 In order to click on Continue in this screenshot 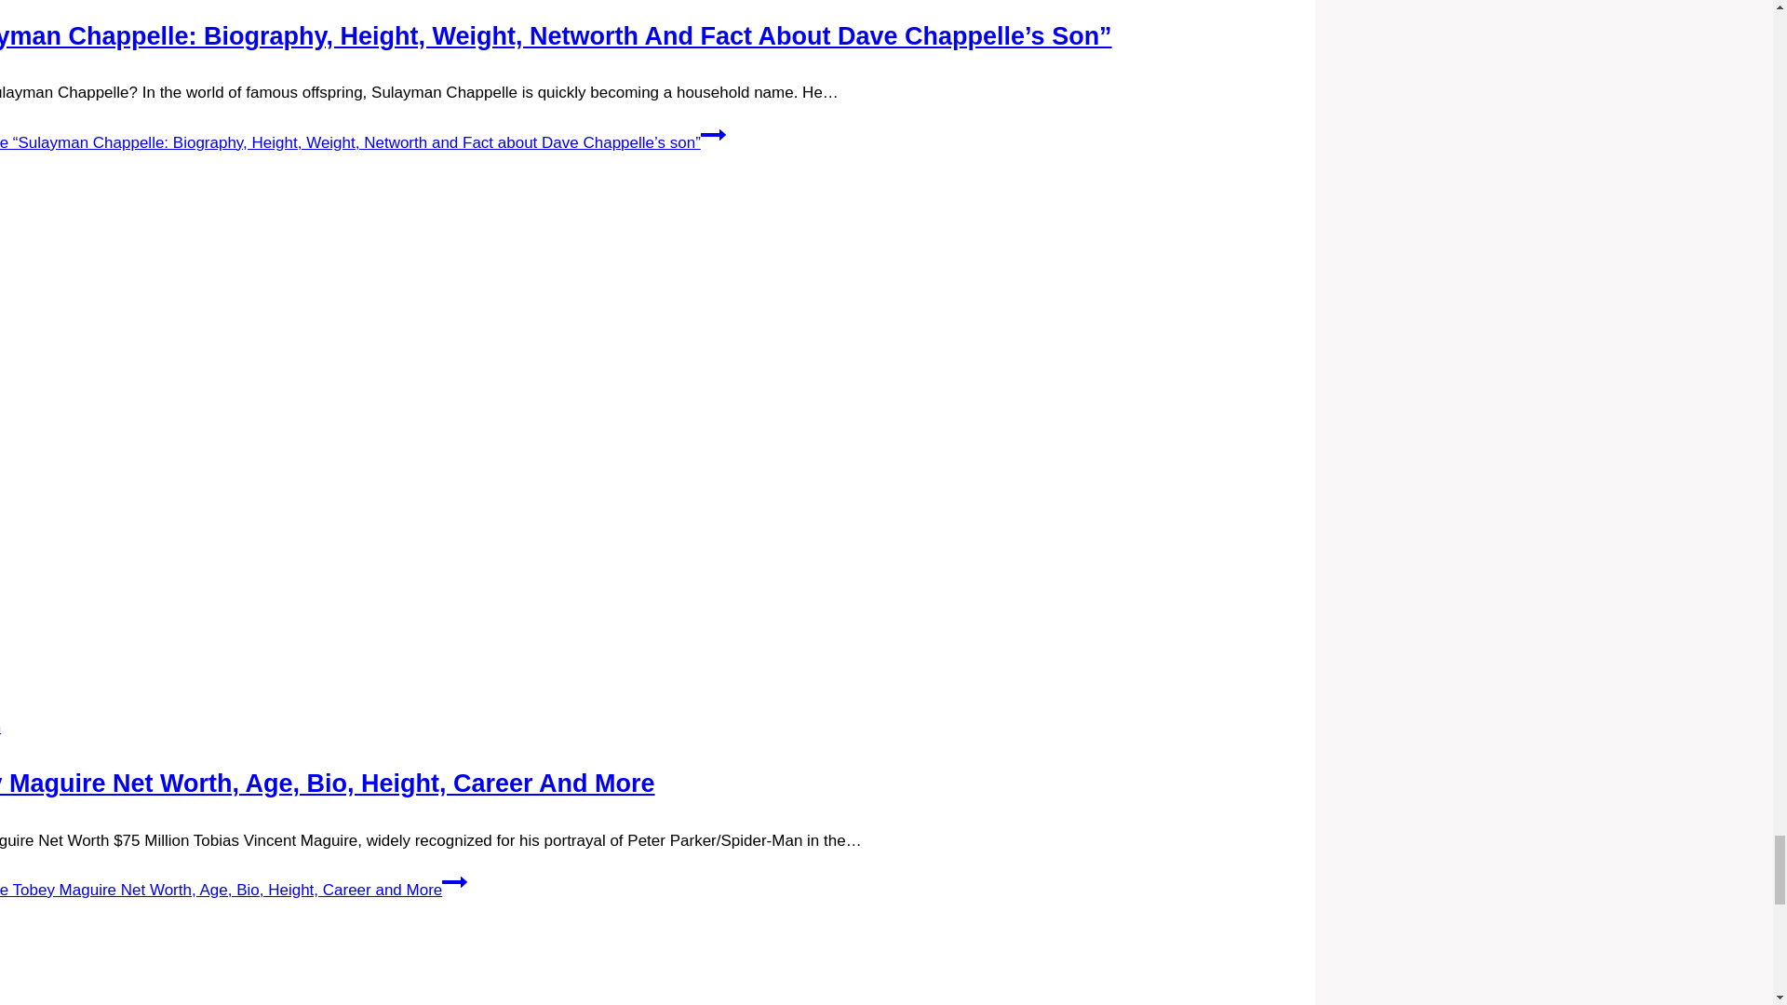, I will do `click(713, 133)`.